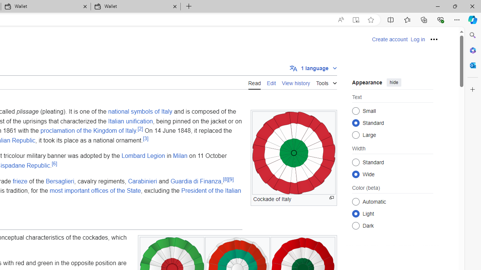 This screenshot has height=270, width=481. What do you see at coordinates (143, 156) in the screenshot?
I see `Lombard Legion` at bounding box center [143, 156].